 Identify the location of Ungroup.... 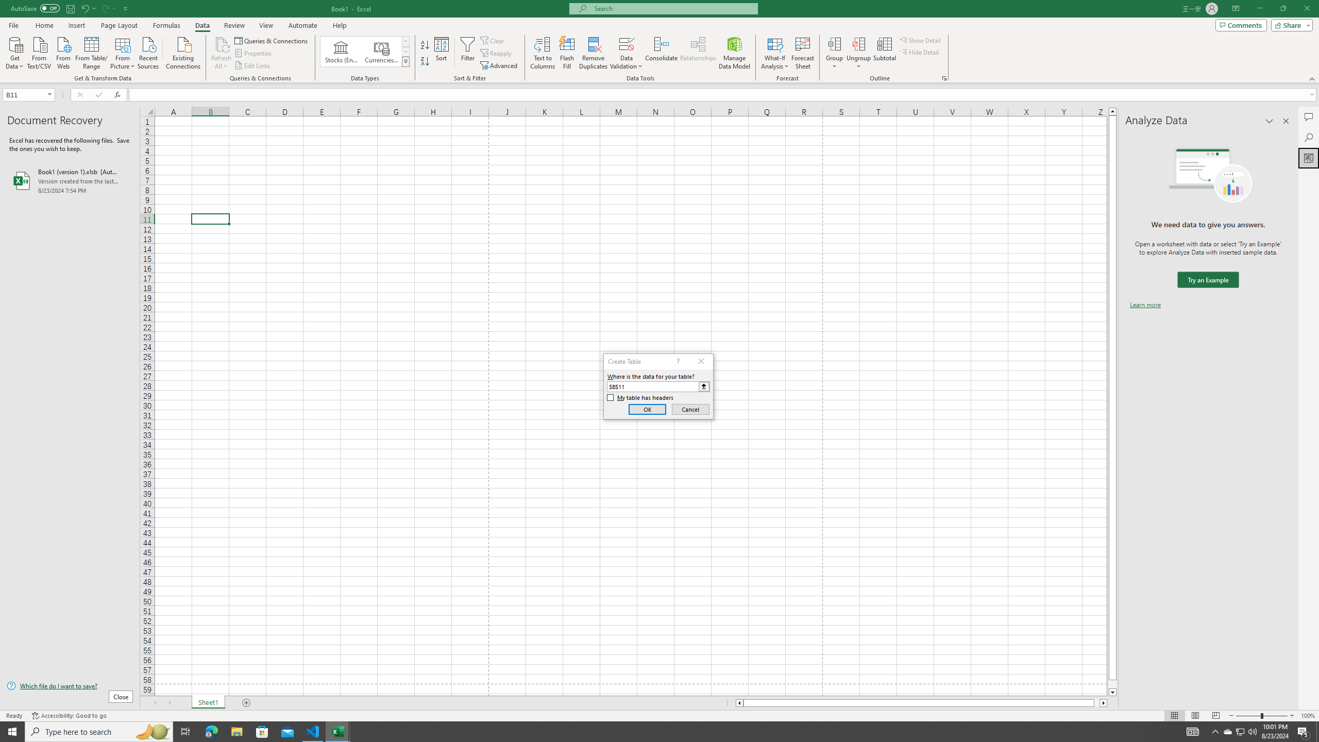
(858, 53).